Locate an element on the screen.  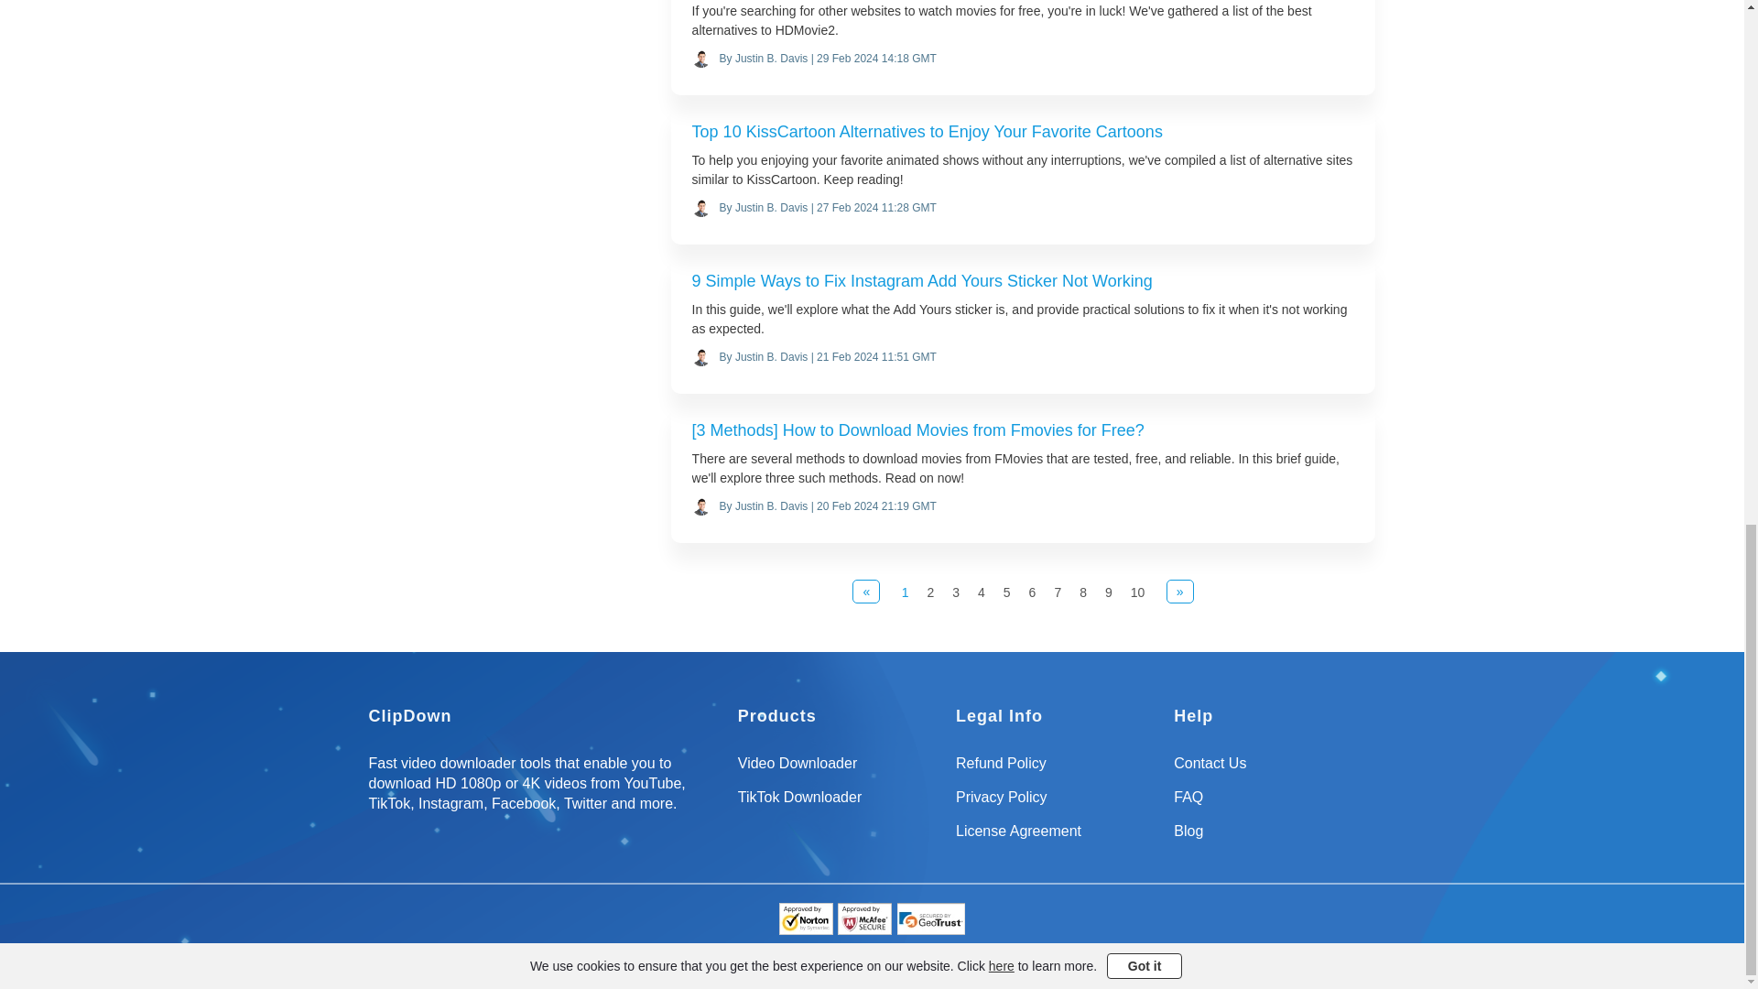
FAQ is located at coordinates (1275, 804).